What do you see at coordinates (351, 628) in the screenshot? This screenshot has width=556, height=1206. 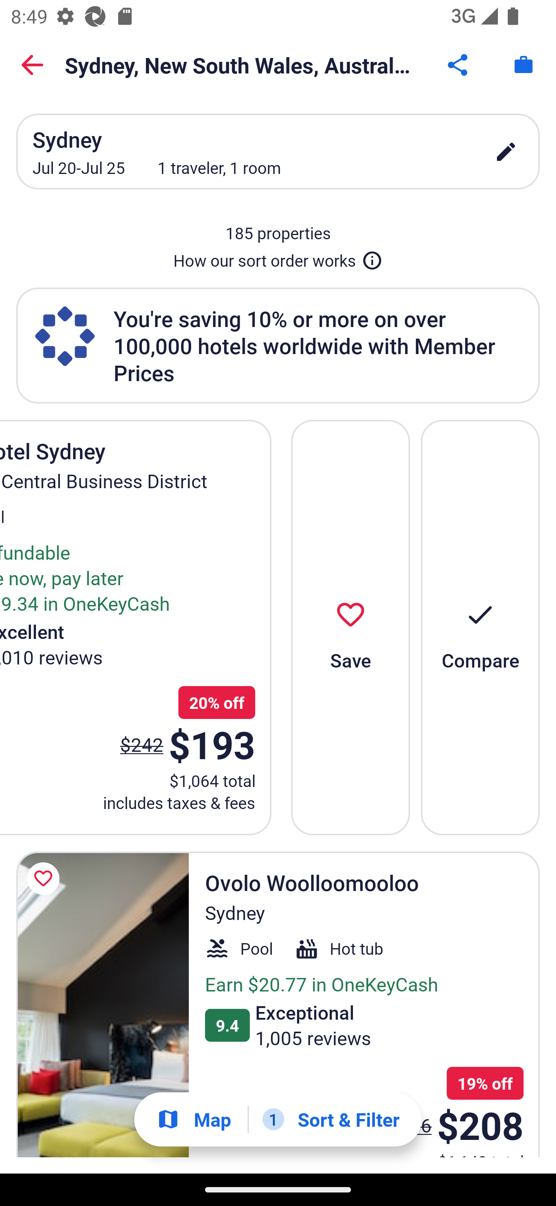 I see `Save` at bounding box center [351, 628].